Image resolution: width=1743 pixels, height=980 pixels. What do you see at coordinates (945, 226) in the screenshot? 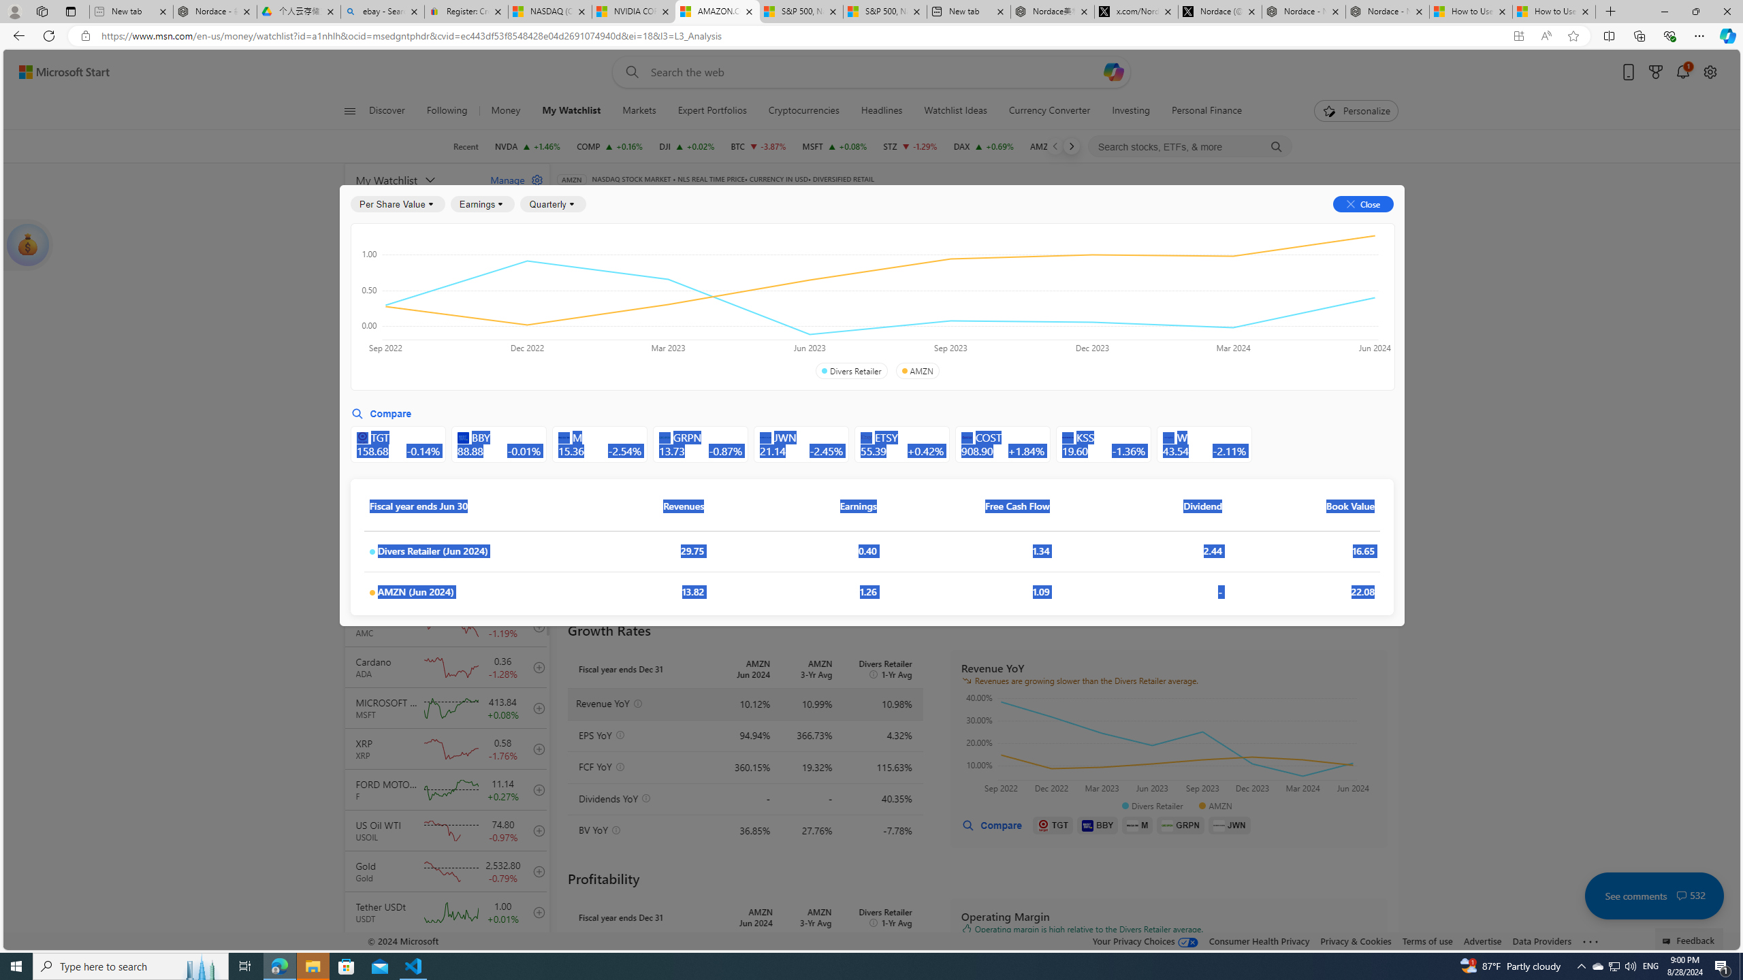
I see `Summary` at bounding box center [945, 226].